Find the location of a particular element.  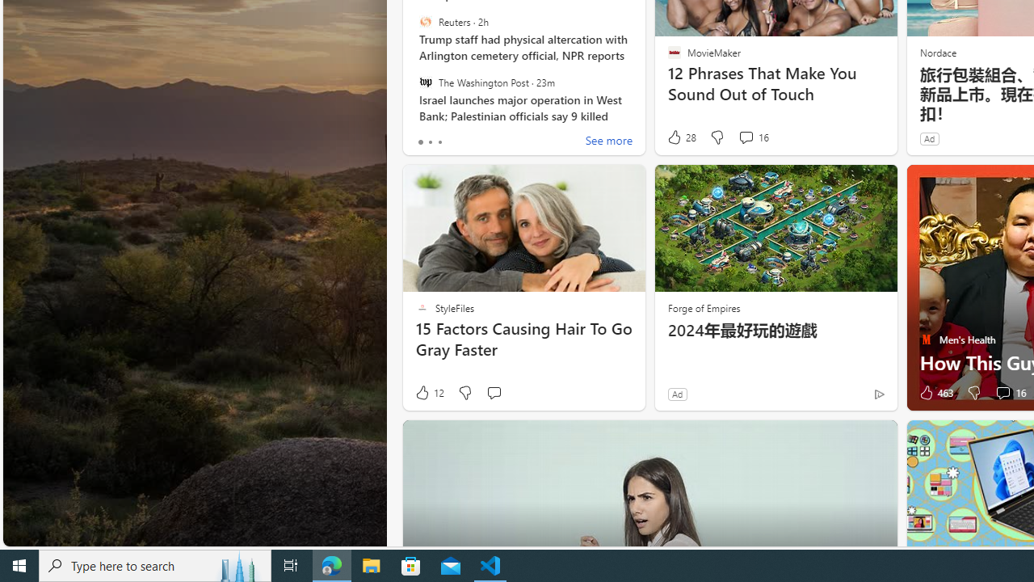

View comments 16 Comment is located at coordinates (1002, 393).